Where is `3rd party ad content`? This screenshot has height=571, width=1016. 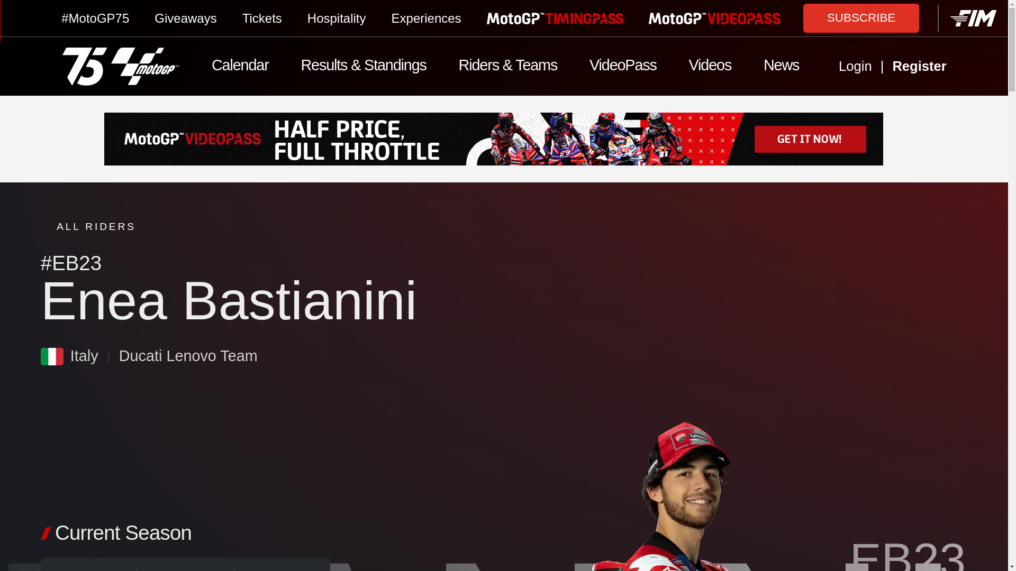
3rd party ad content is located at coordinates (504, 139).